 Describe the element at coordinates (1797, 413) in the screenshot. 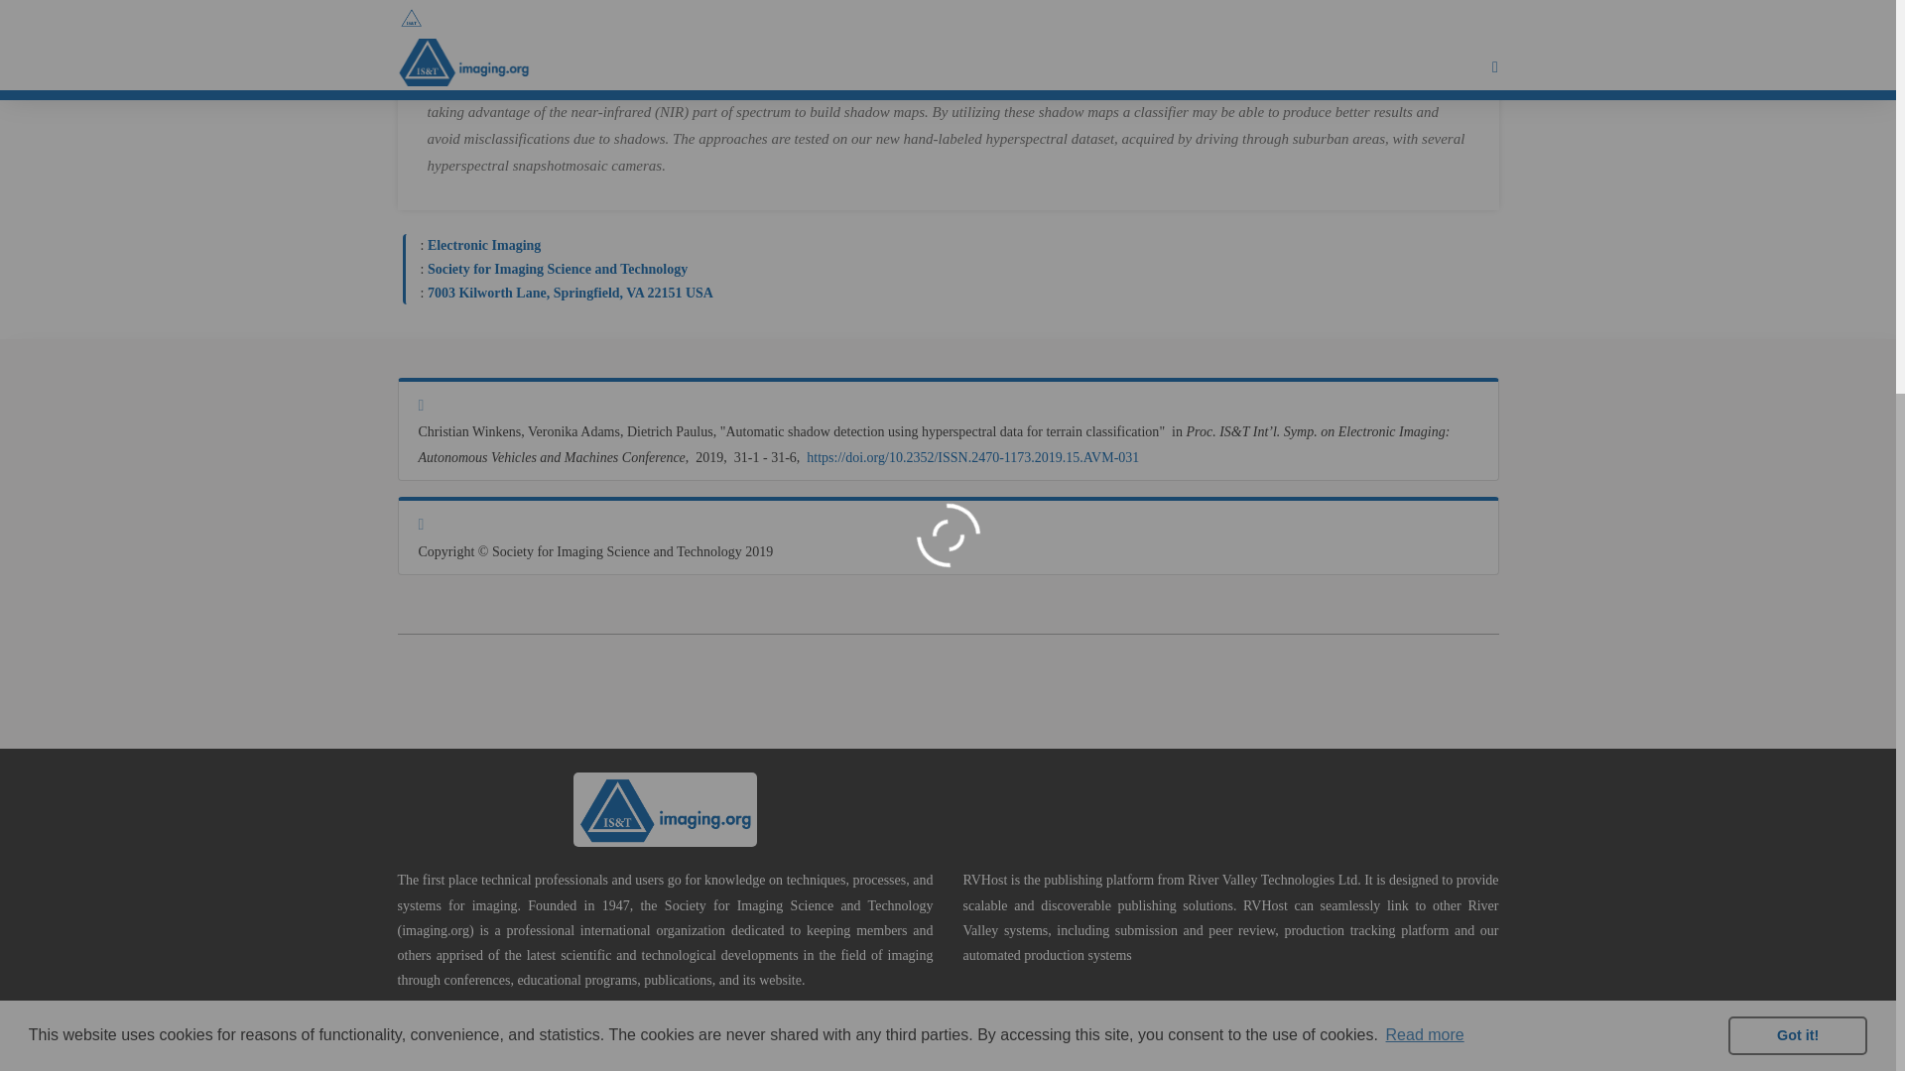

I see `Got it!` at that location.